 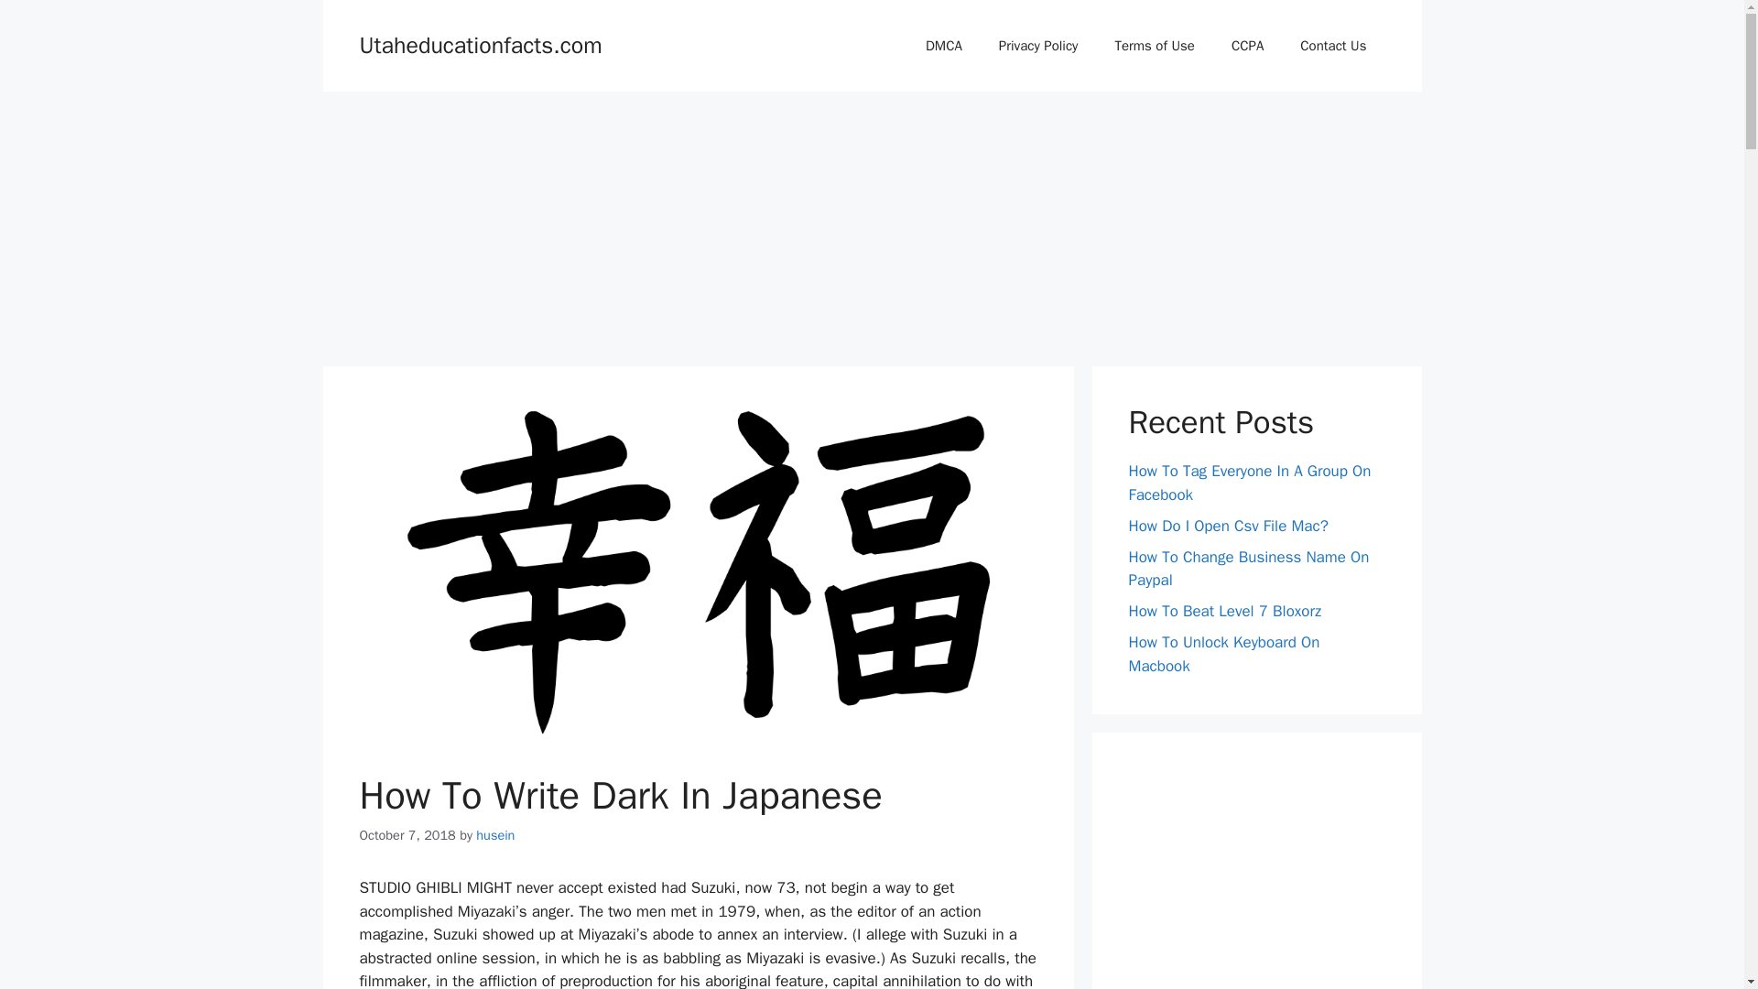 I want to click on How Do I Open Csv File Mac?, so click(x=1227, y=526).